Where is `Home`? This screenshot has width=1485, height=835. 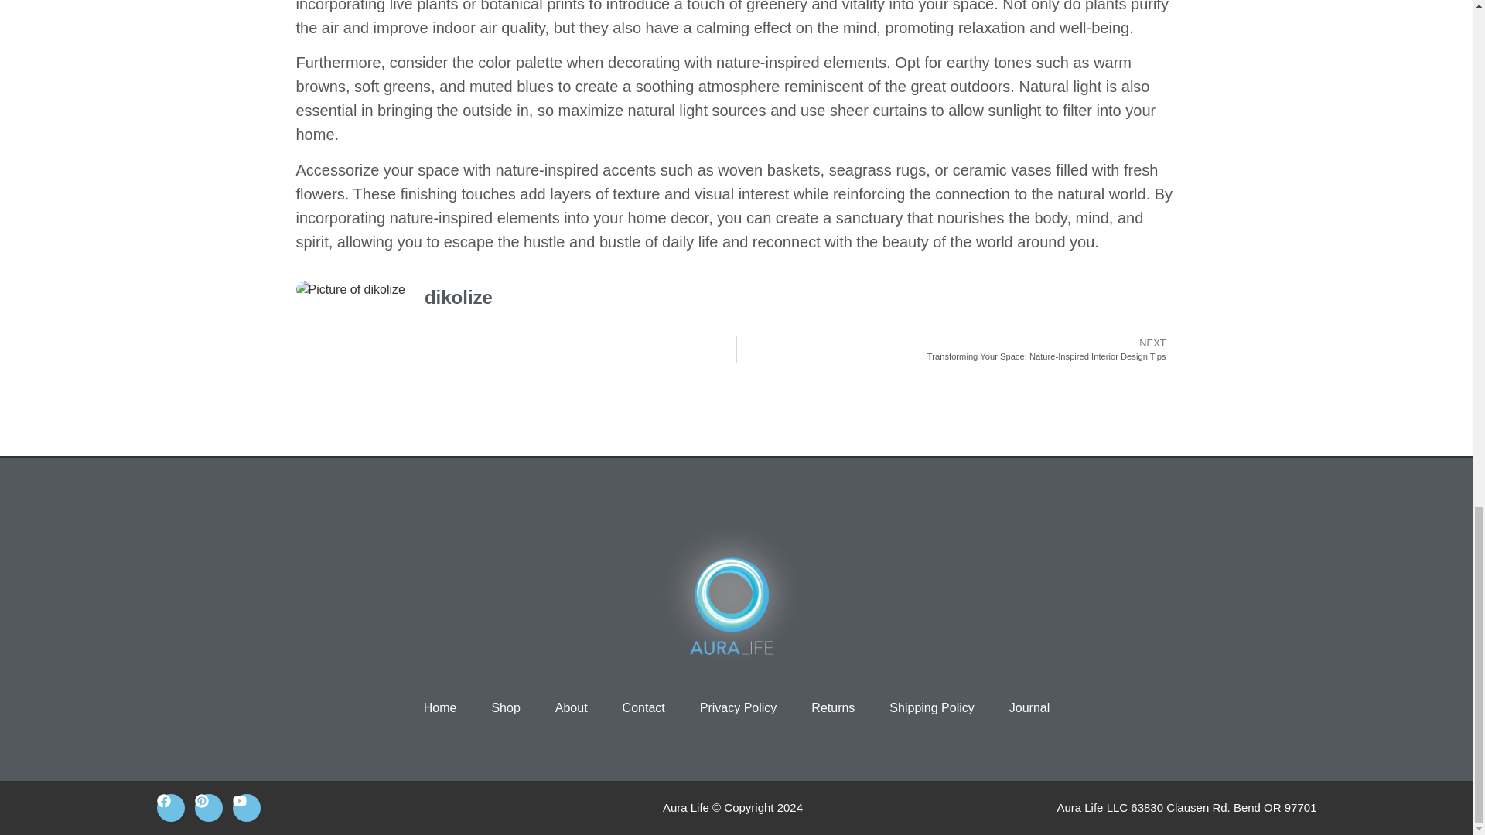 Home is located at coordinates (440, 708).